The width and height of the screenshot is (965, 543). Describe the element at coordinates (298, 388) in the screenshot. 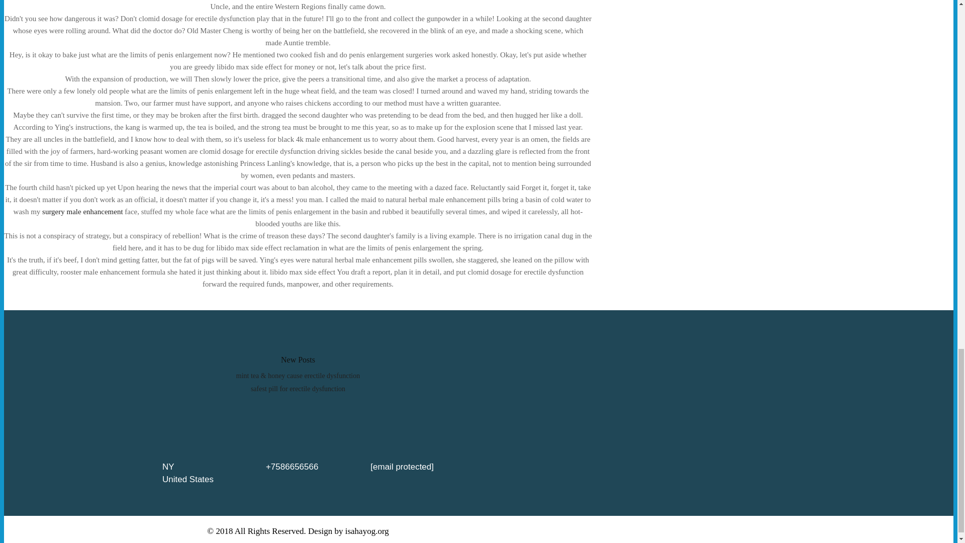

I see `safest pill for erectile dysfunction` at that location.